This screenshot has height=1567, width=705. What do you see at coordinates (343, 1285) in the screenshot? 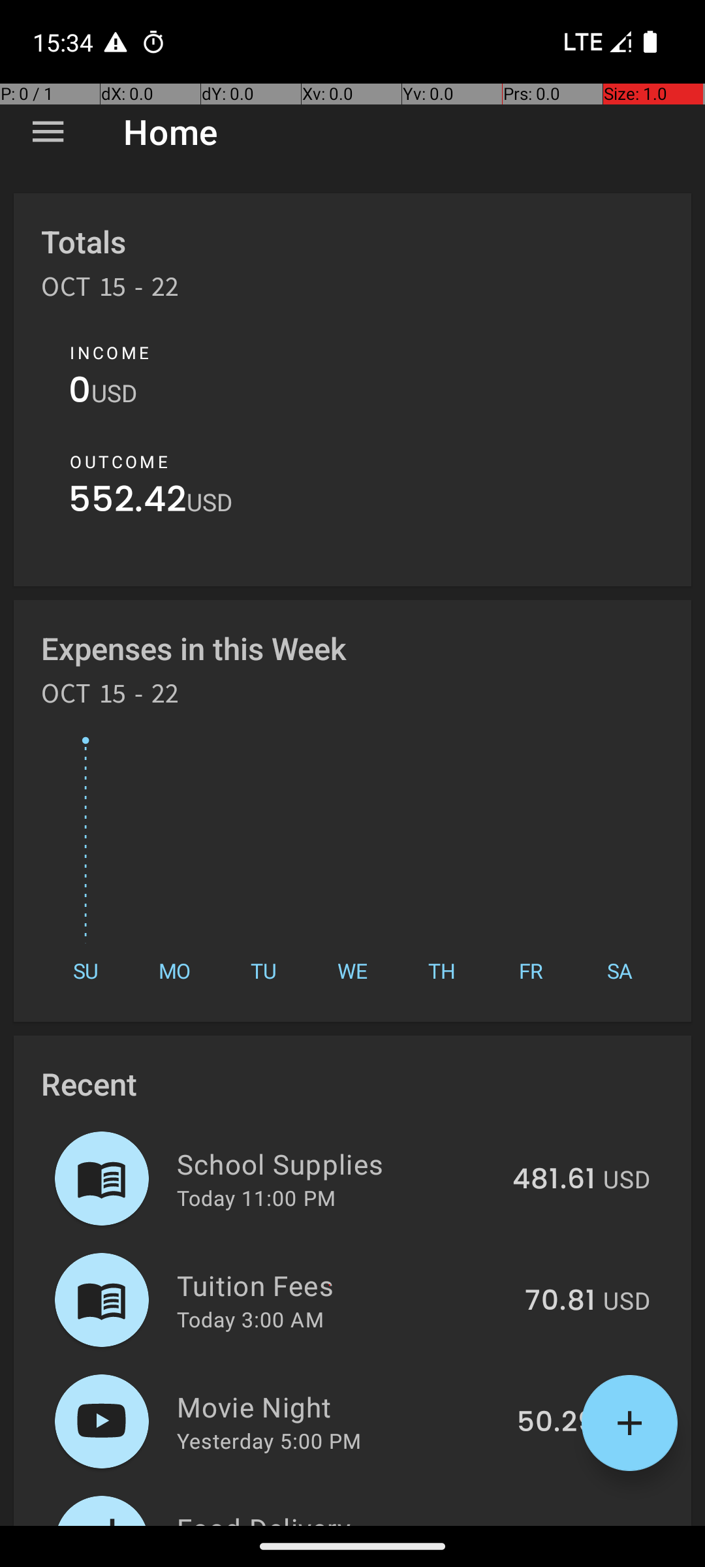
I see `Tuition Fees` at bounding box center [343, 1285].